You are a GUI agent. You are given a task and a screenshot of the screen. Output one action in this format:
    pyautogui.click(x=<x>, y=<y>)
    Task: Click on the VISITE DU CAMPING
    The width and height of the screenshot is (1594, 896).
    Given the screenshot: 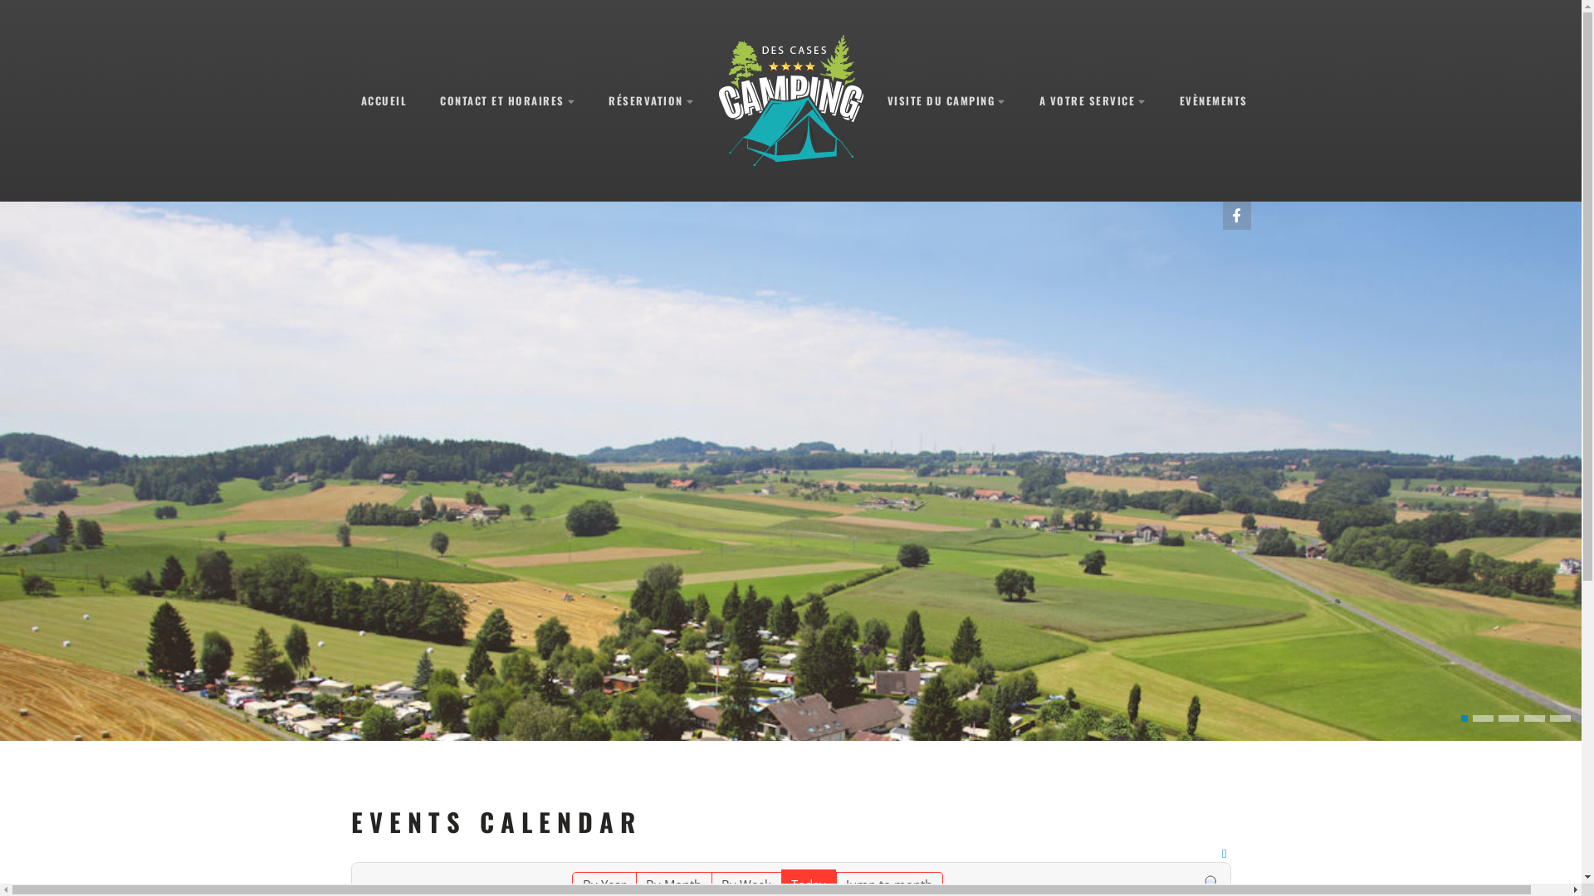 What is the action you would take?
    pyautogui.click(x=946, y=101)
    